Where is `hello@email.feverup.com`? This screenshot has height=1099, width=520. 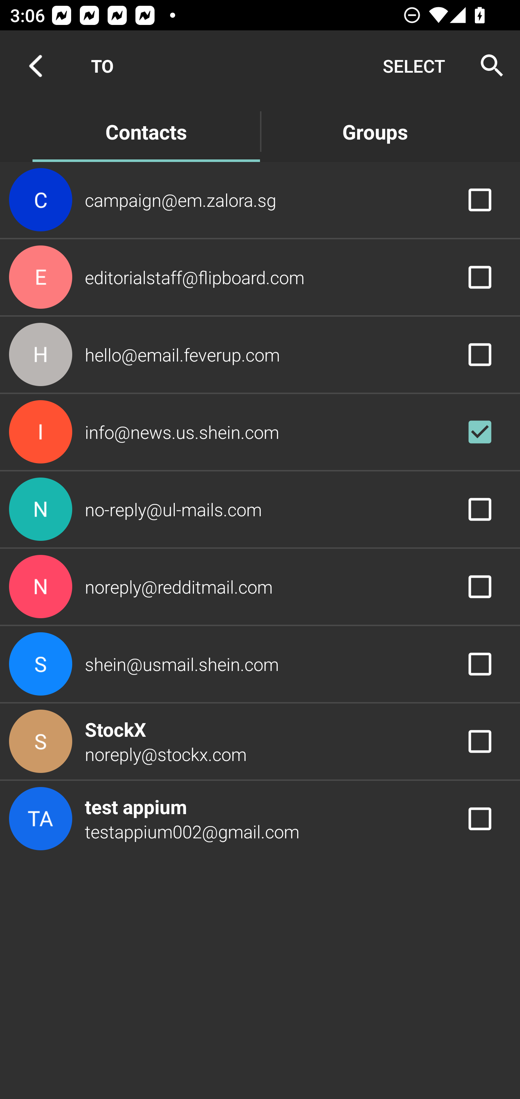
hello@email.feverup.com is located at coordinates (260, 354).